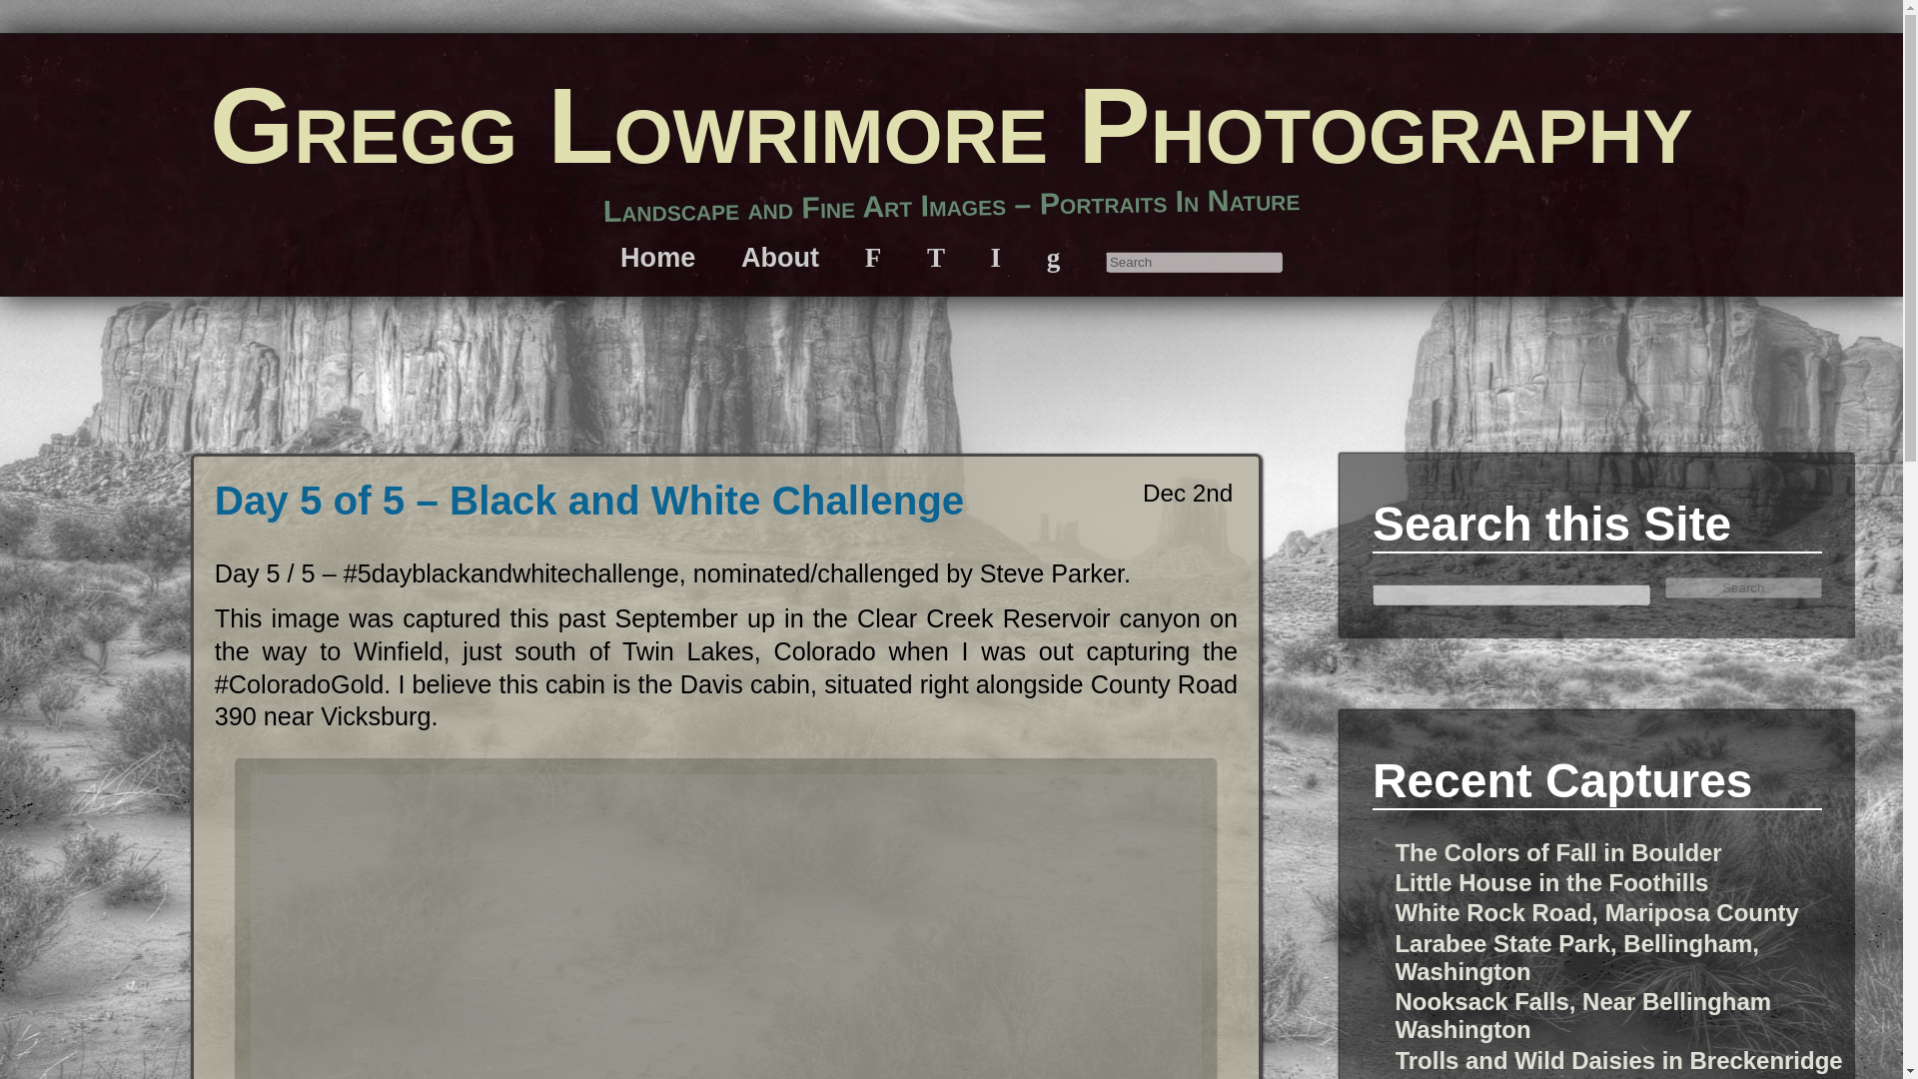 This screenshot has width=1918, height=1079. I want to click on Little House in the Foothills, so click(1550, 883).